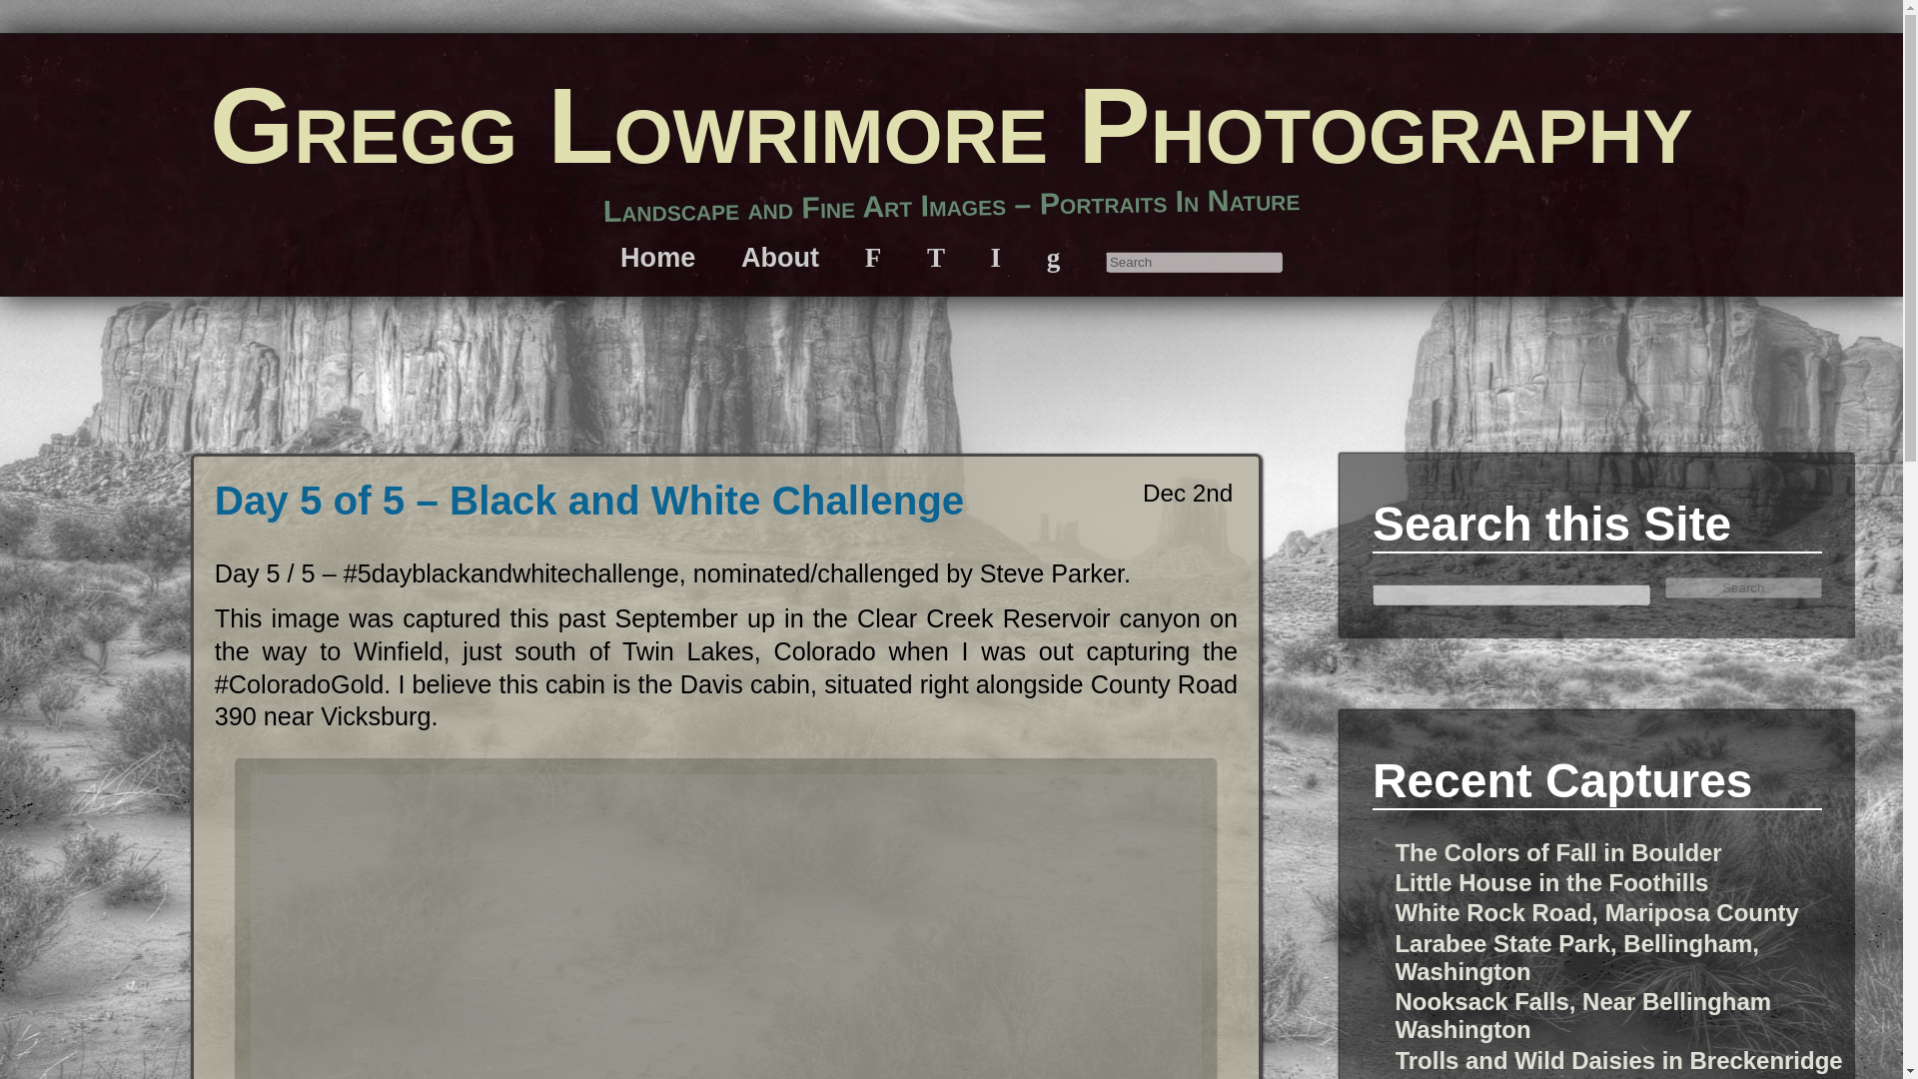 This screenshot has width=1918, height=1079. I want to click on Little House in the Foothills, so click(1550, 883).